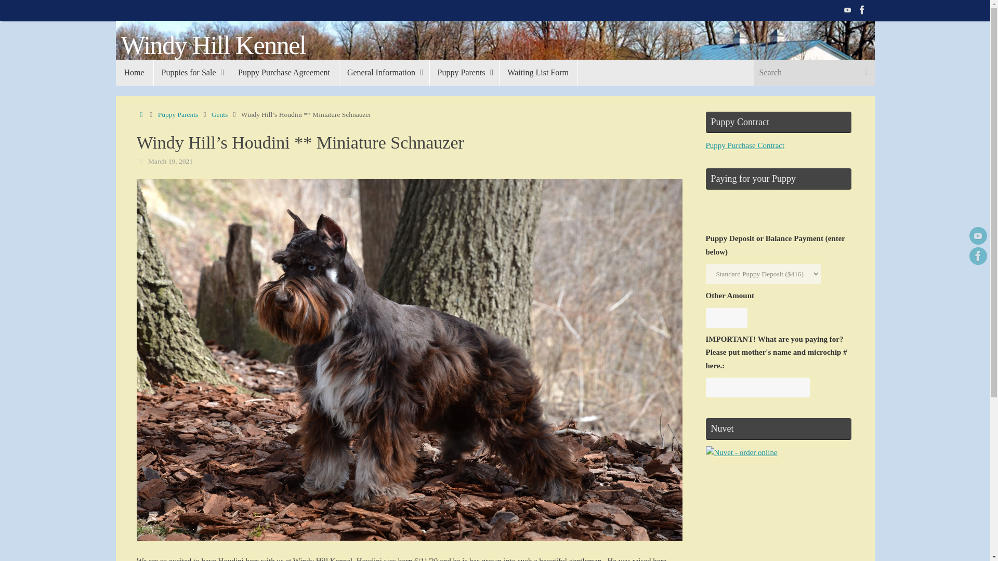 The image size is (998, 561). Describe the element at coordinates (384, 73) in the screenshot. I see `General Information` at that location.